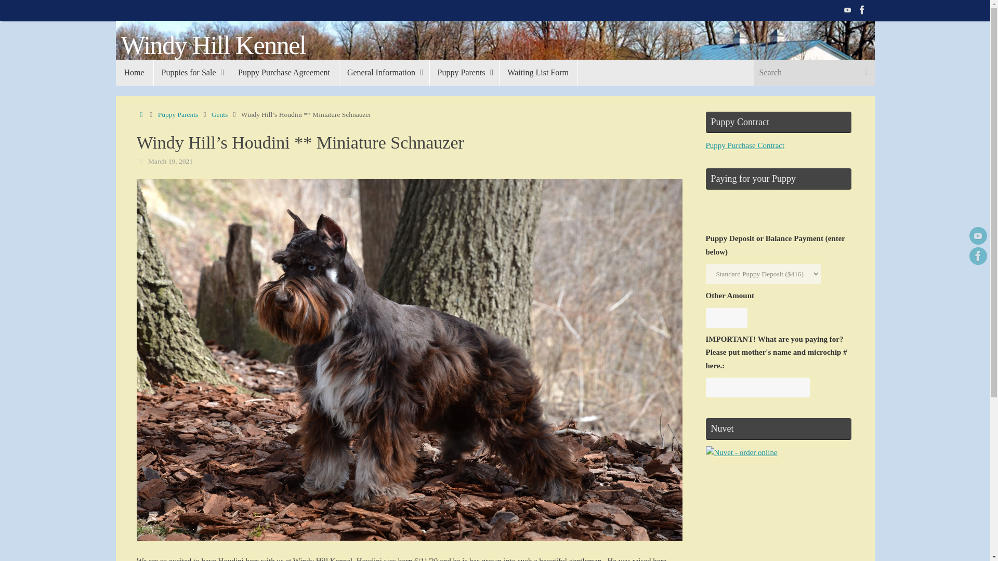 The image size is (998, 561). Describe the element at coordinates (384, 73) in the screenshot. I see `General Information` at that location.